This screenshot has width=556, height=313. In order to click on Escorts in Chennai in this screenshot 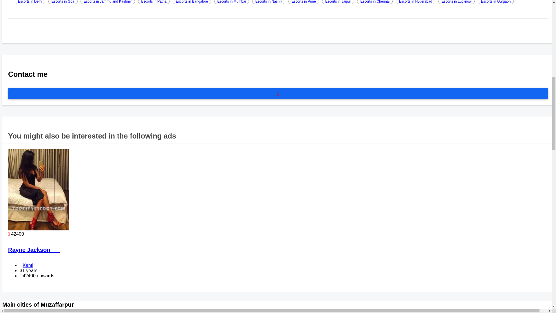, I will do `click(375, 2)`.